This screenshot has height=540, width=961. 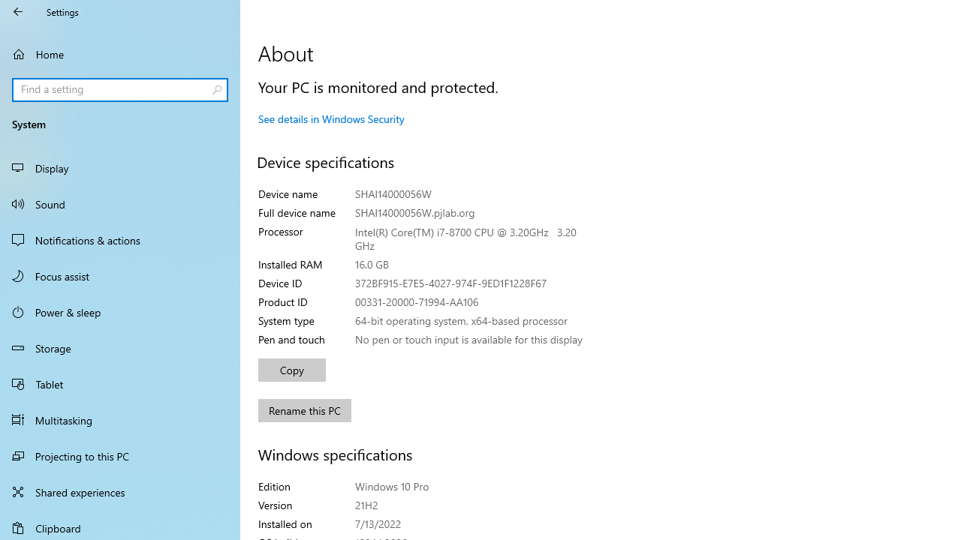 I want to click on Rename this PC, so click(x=305, y=411).